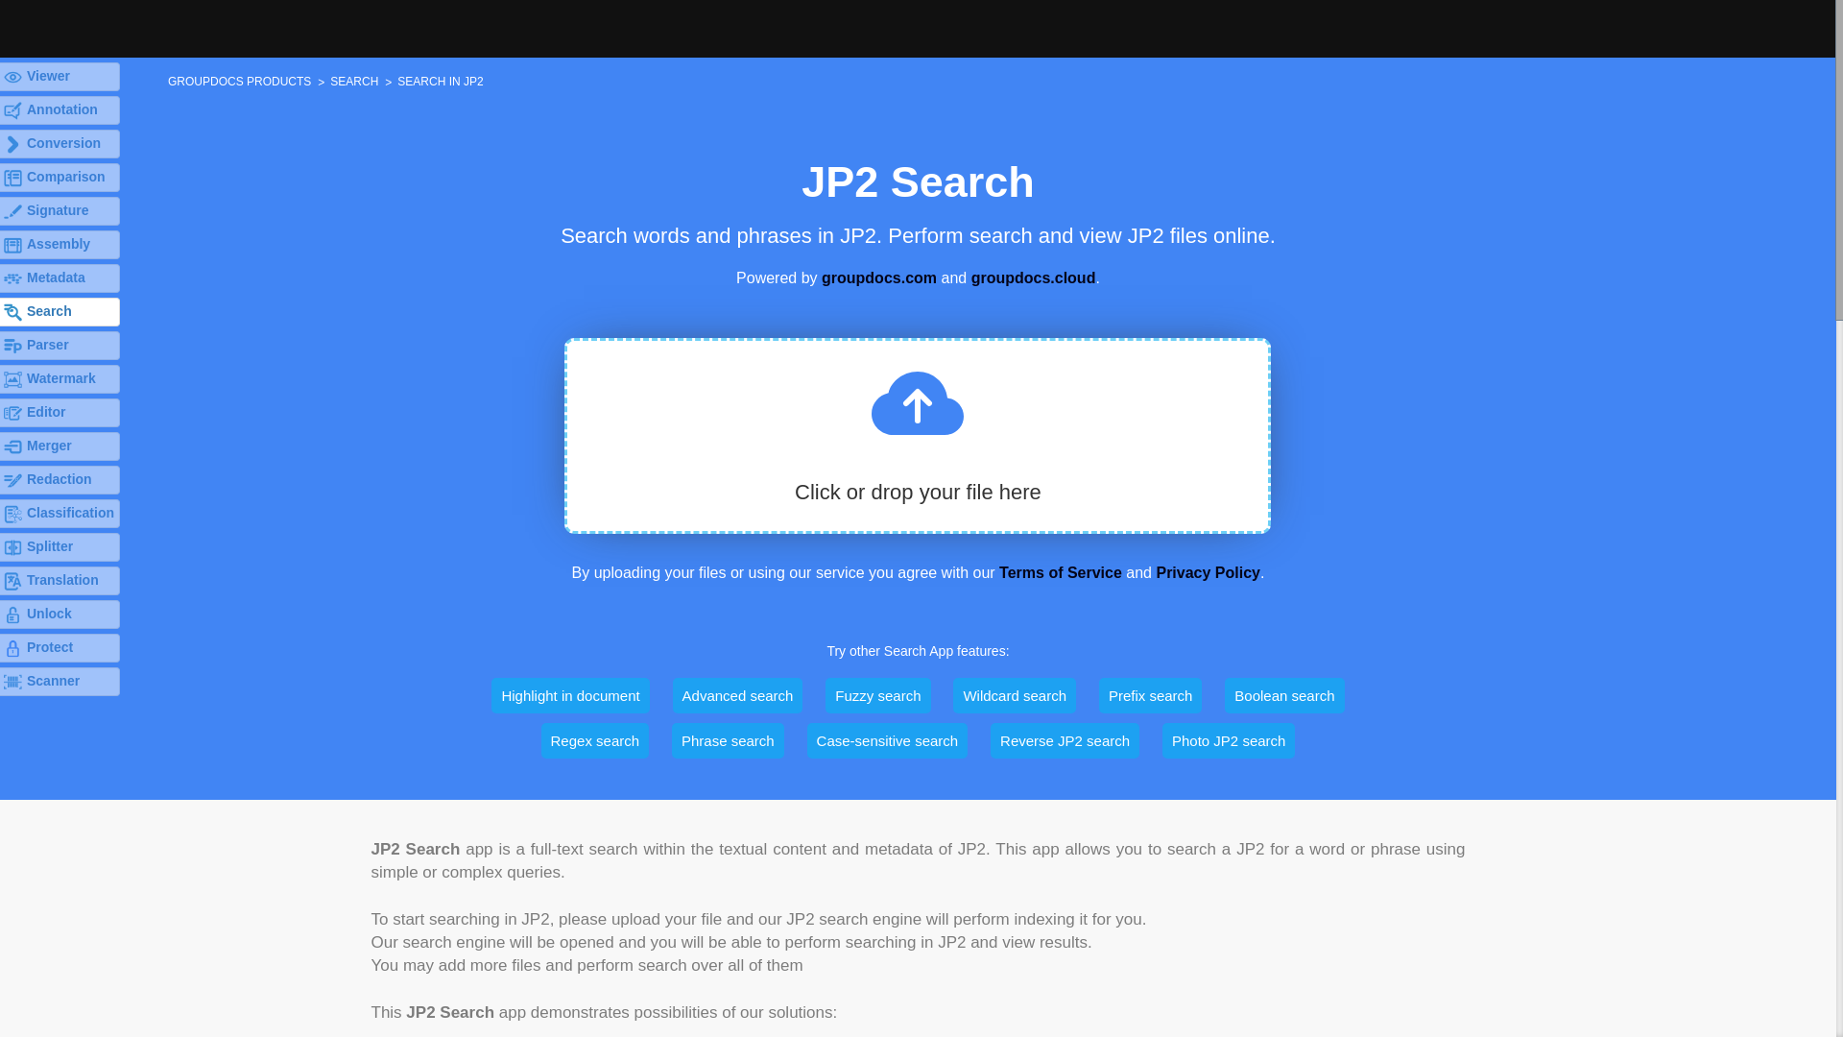 This screenshot has width=1843, height=1037. What do you see at coordinates (239, 80) in the screenshot?
I see `GROUPDOCS PRODUCTS` at bounding box center [239, 80].